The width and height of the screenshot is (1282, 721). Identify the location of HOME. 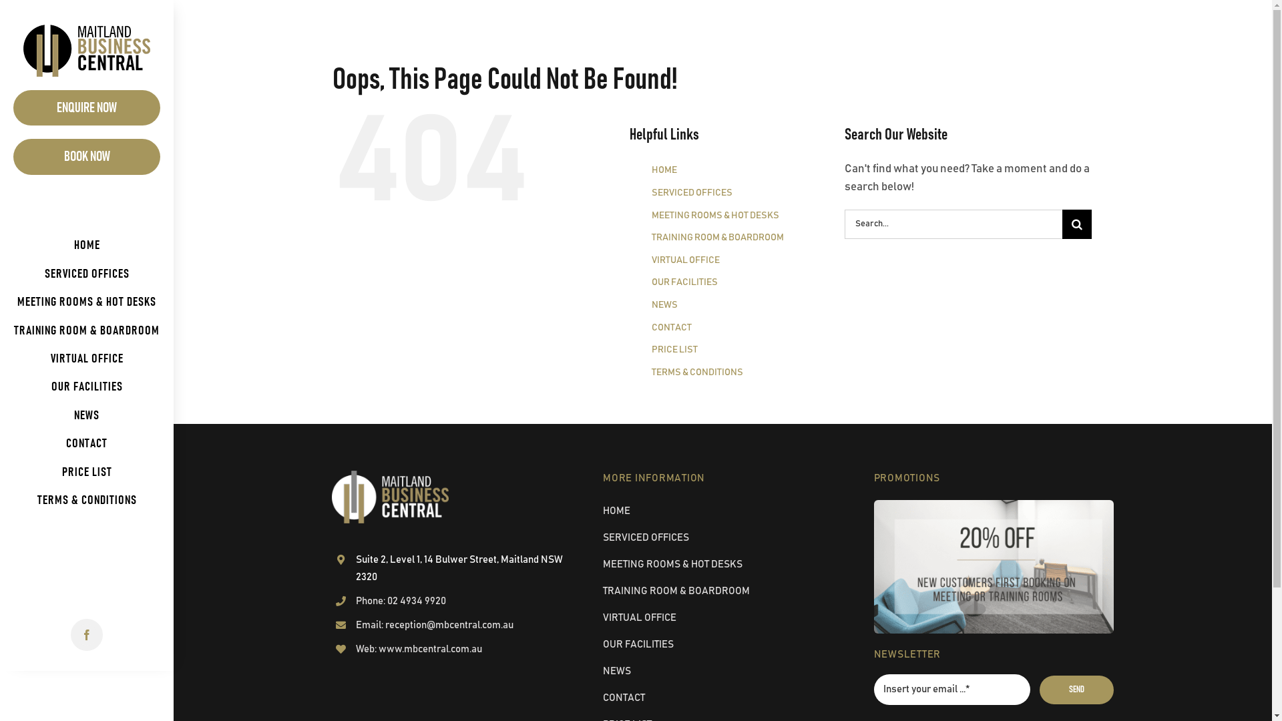
(664, 170).